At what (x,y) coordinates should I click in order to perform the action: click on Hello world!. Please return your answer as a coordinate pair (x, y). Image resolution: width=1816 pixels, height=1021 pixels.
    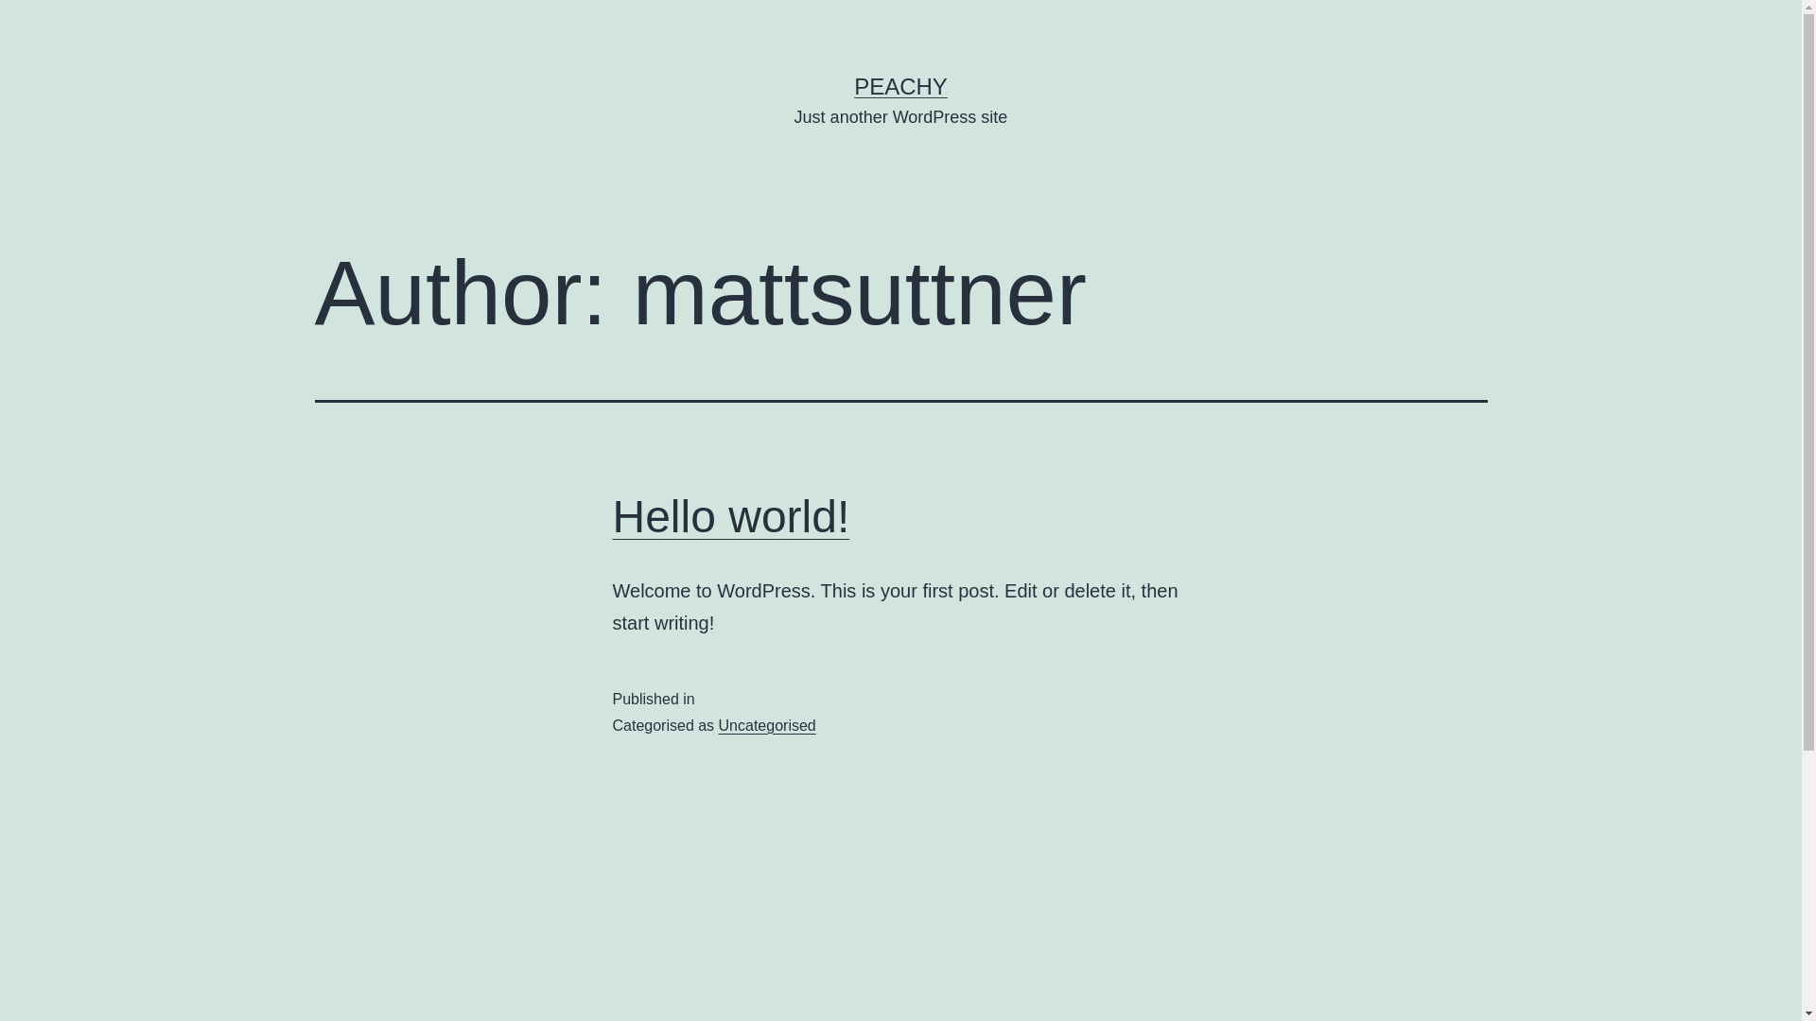
    Looking at the image, I should click on (732, 516).